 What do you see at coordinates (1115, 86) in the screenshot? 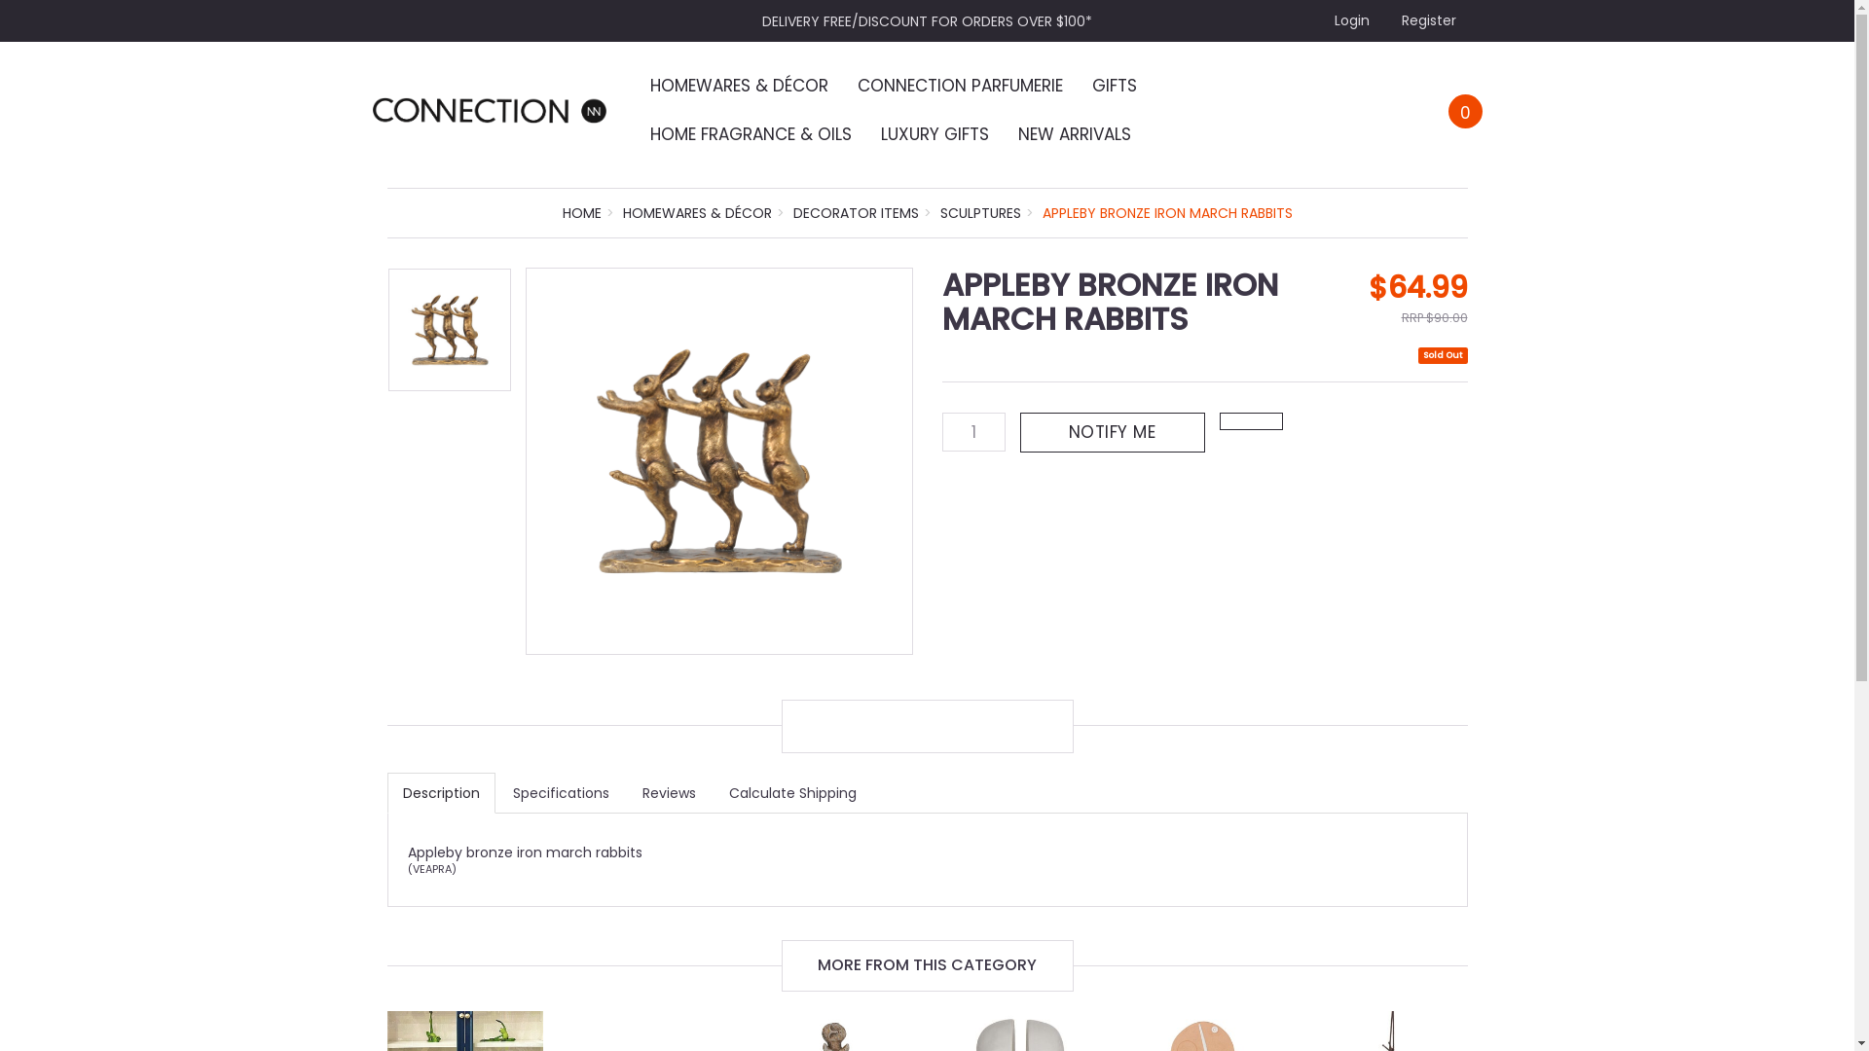
I see `GIFTS` at bounding box center [1115, 86].